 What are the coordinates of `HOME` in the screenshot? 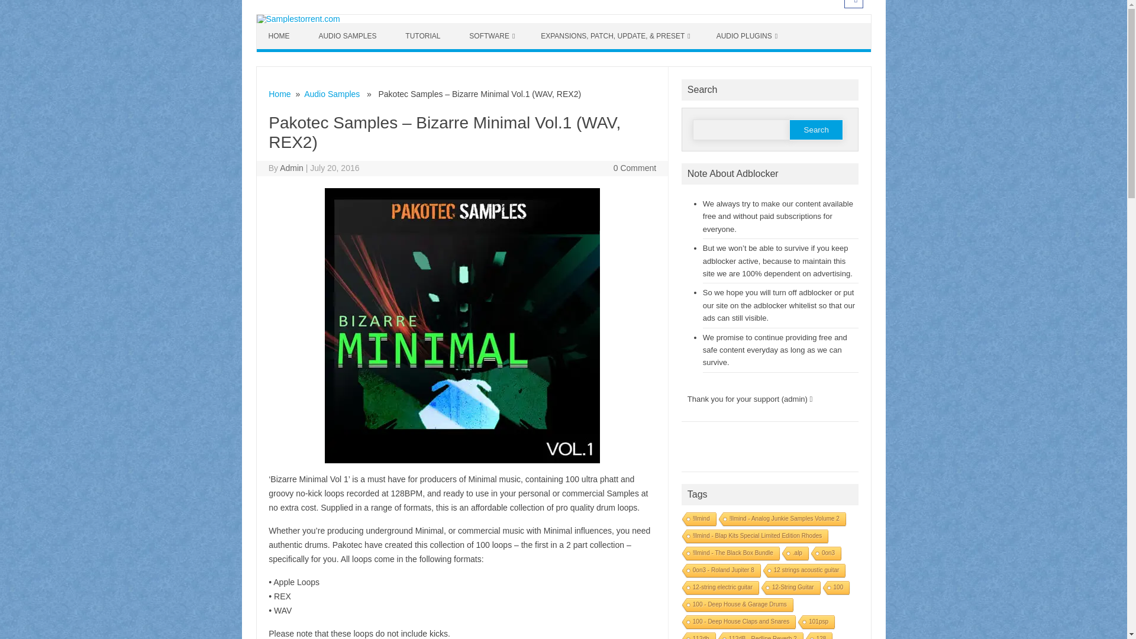 It's located at (280, 35).